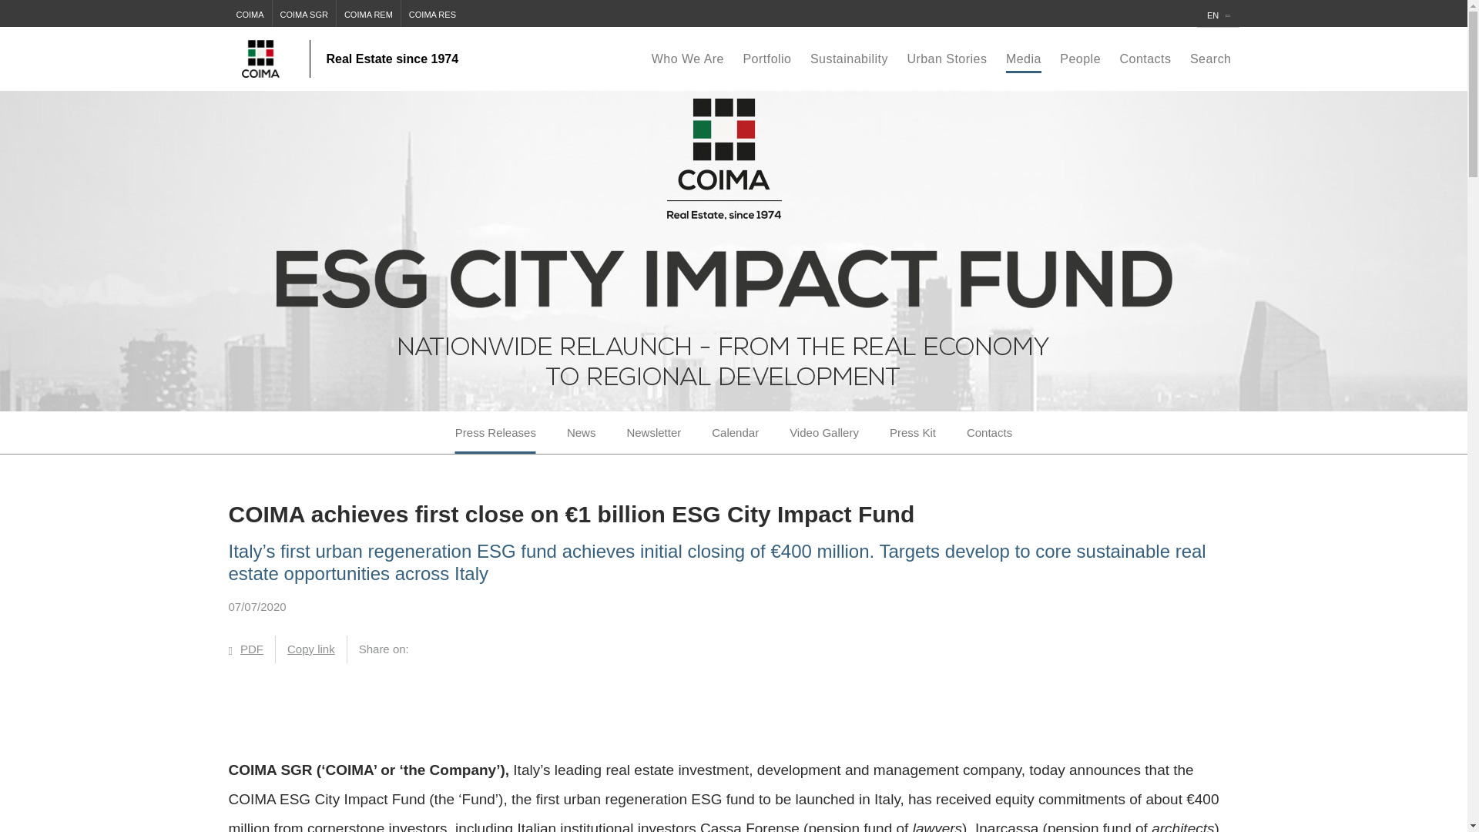 This screenshot has height=832, width=1479. What do you see at coordinates (304, 13) in the screenshot?
I see `COIMA SGR` at bounding box center [304, 13].